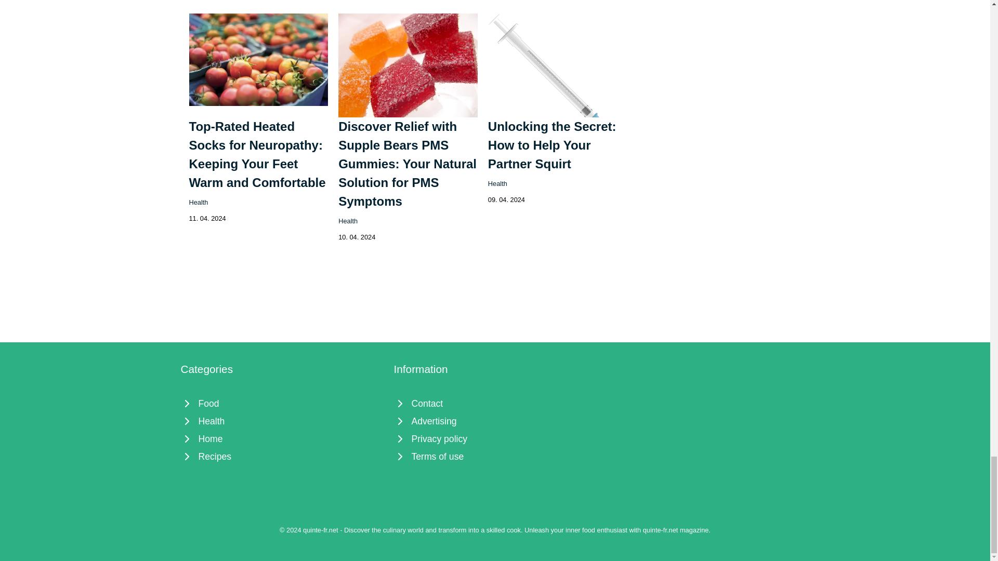 The image size is (998, 561). What do you see at coordinates (495, 421) in the screenshot?
I see `Advertising` at bounding box center [495, 421].